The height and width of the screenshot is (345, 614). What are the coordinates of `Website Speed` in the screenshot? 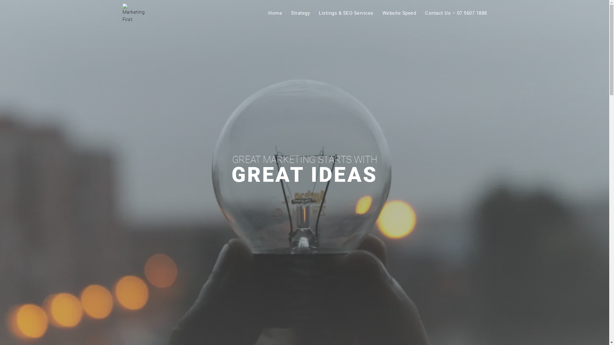 It's located at (399, 13).